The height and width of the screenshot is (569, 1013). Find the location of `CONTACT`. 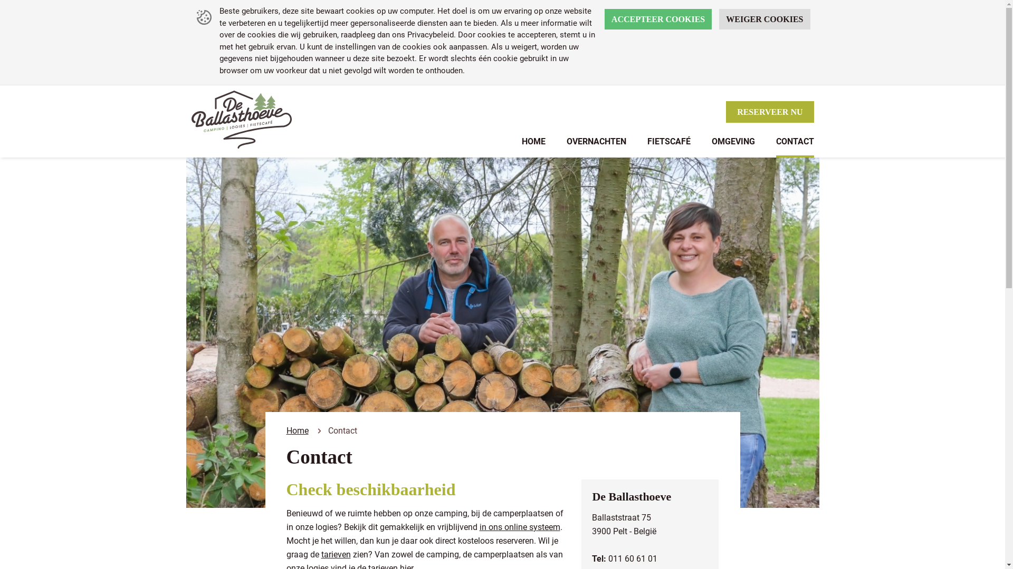

CONTACT is located at coordinates (795, 146).